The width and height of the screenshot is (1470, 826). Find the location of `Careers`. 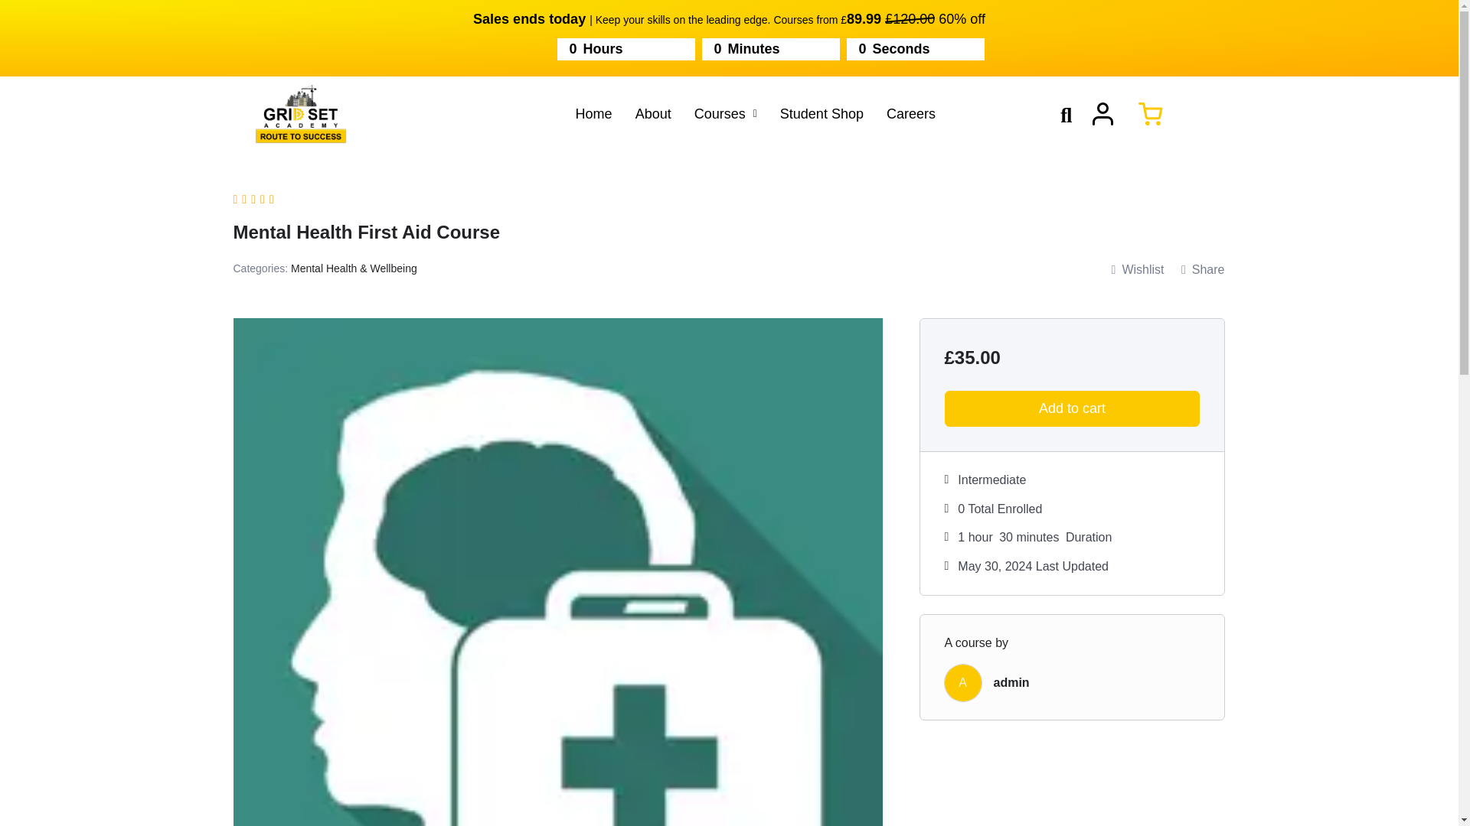

Careers is located at coordinates (910, 113).